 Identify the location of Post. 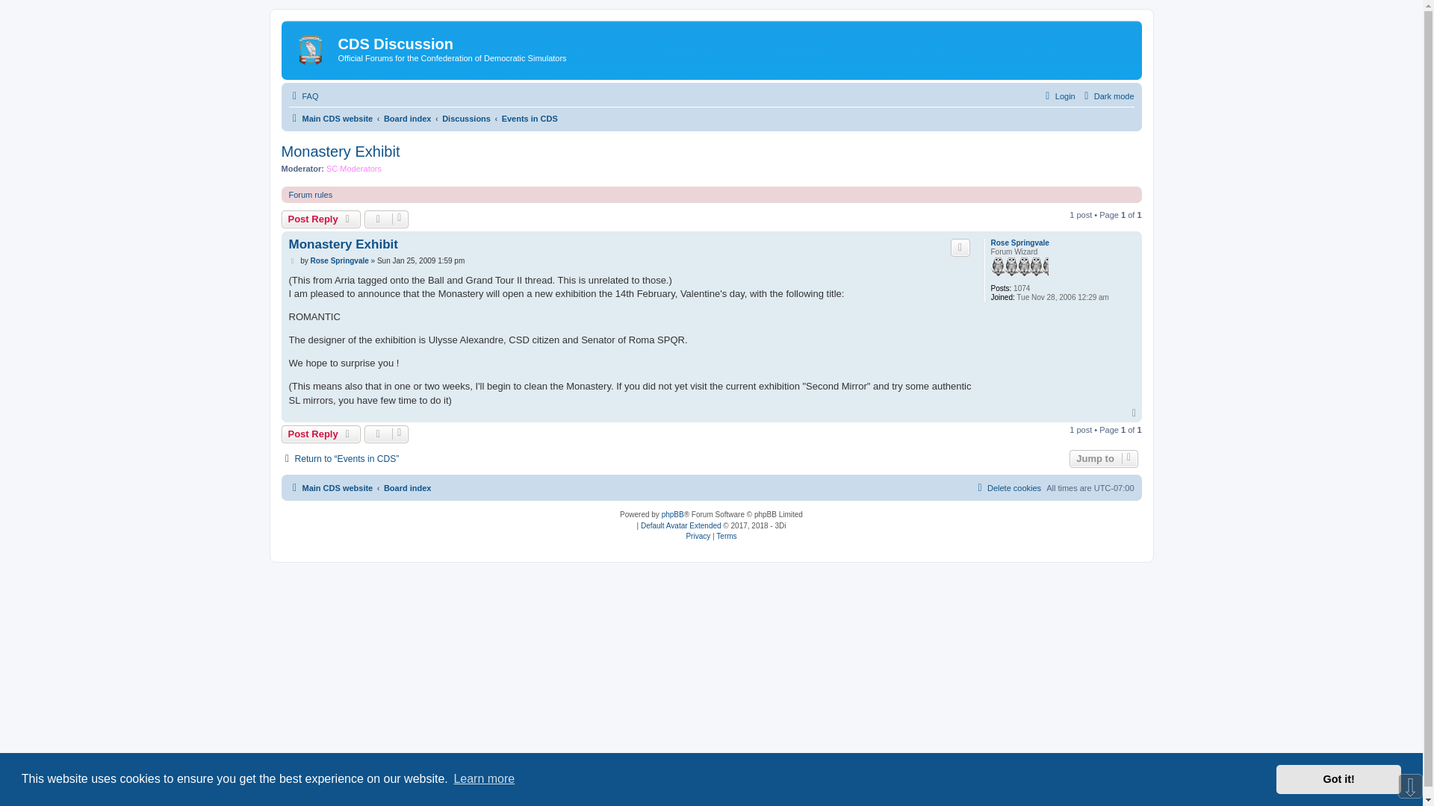
(293, 261).